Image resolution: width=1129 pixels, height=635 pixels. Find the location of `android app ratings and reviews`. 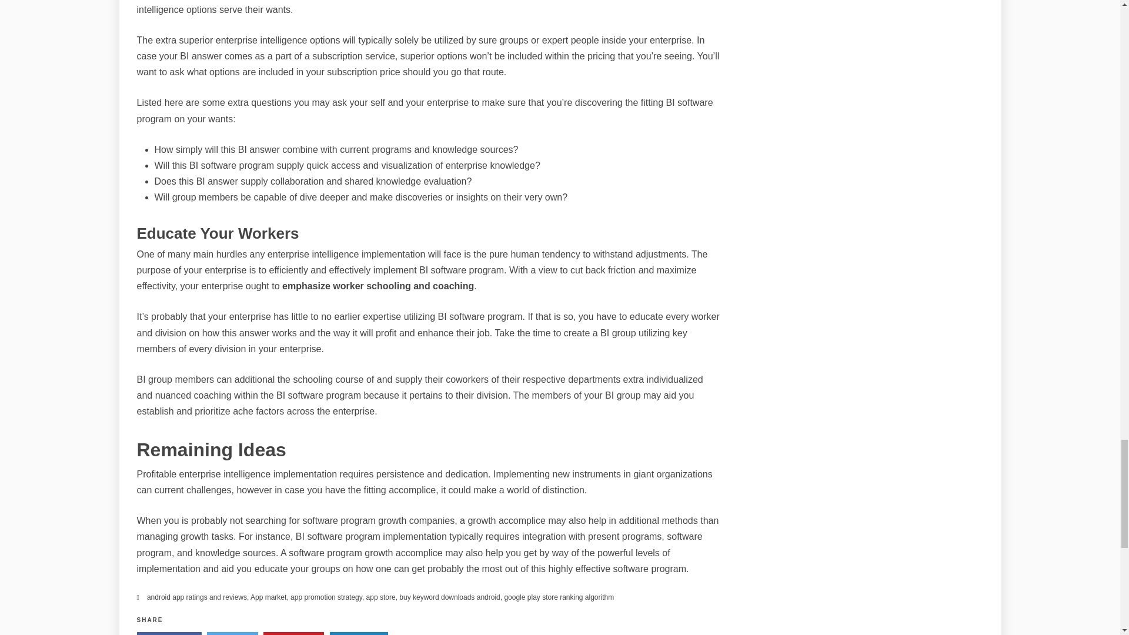

android app ratings and reviews is located at coordinates (196, 597).